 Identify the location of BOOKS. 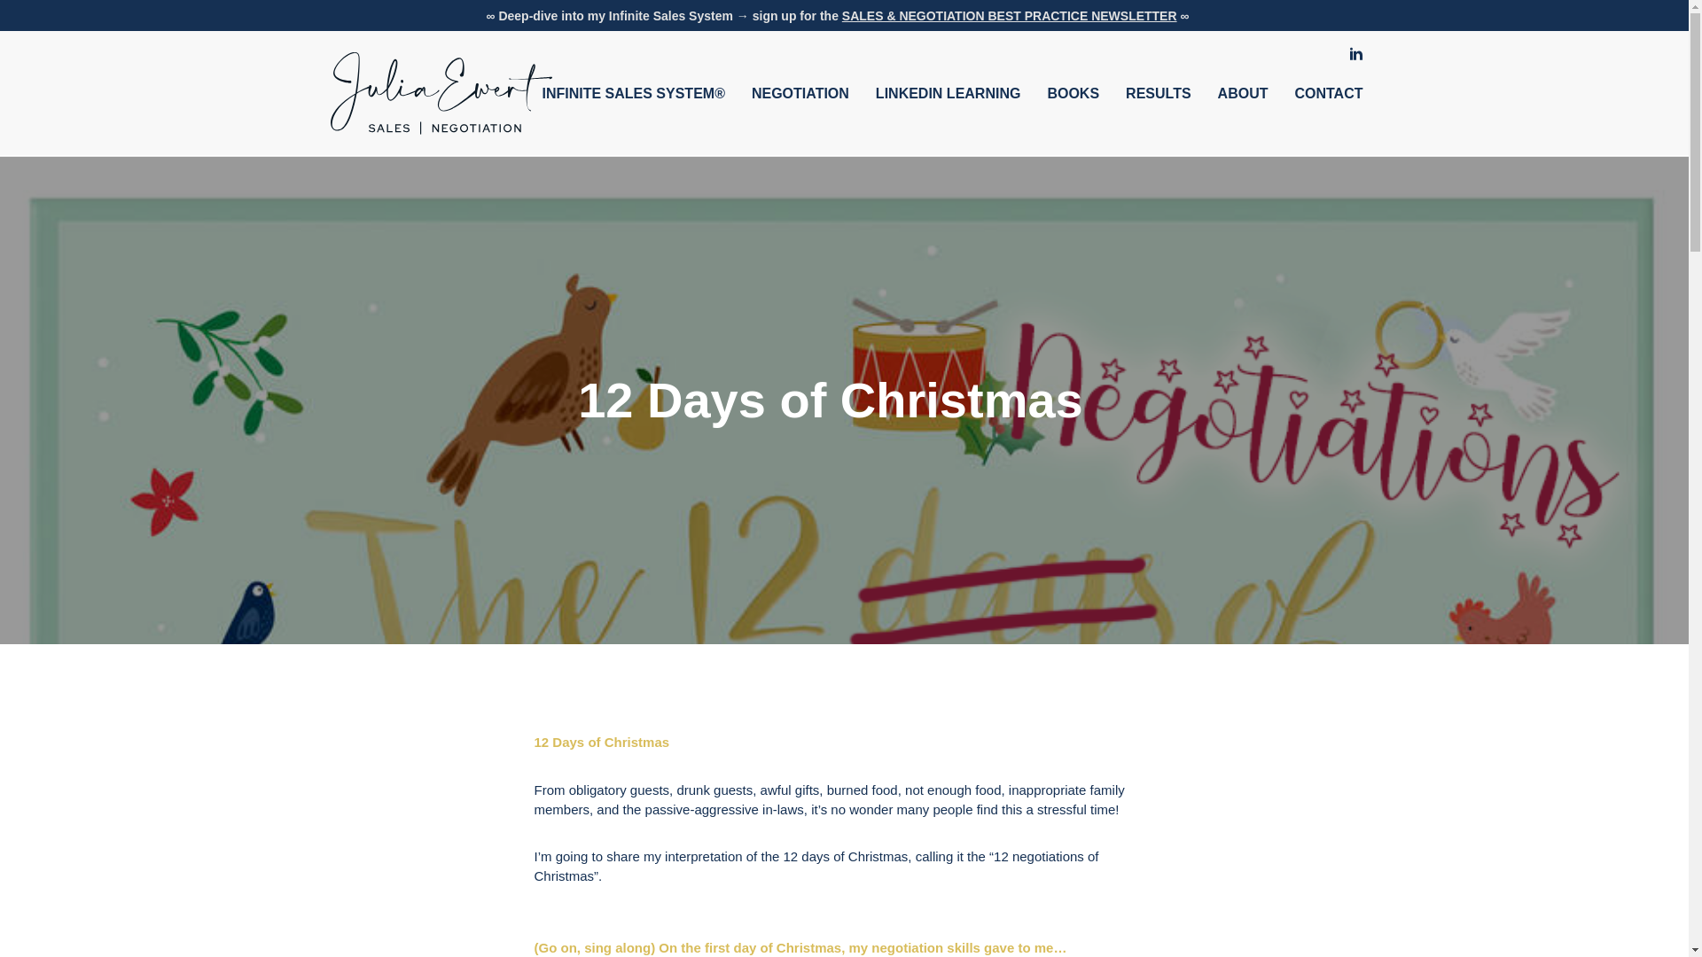
(1073, 93).